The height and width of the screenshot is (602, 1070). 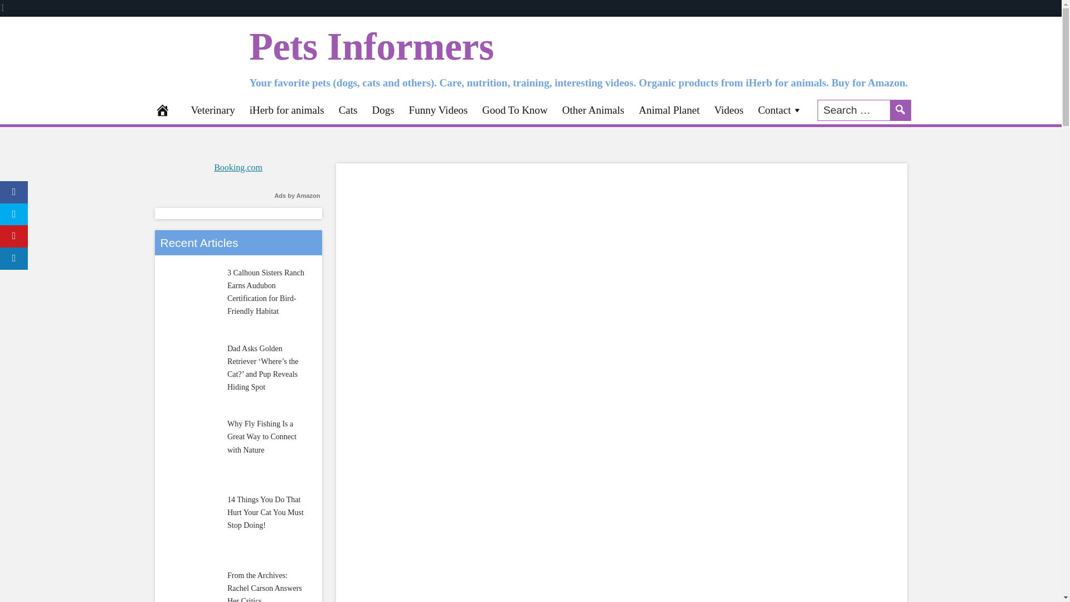 What do you see at coordinates (213, 110) in the screenshot?
I see `Veterinary` at bounding box center [213, 110].